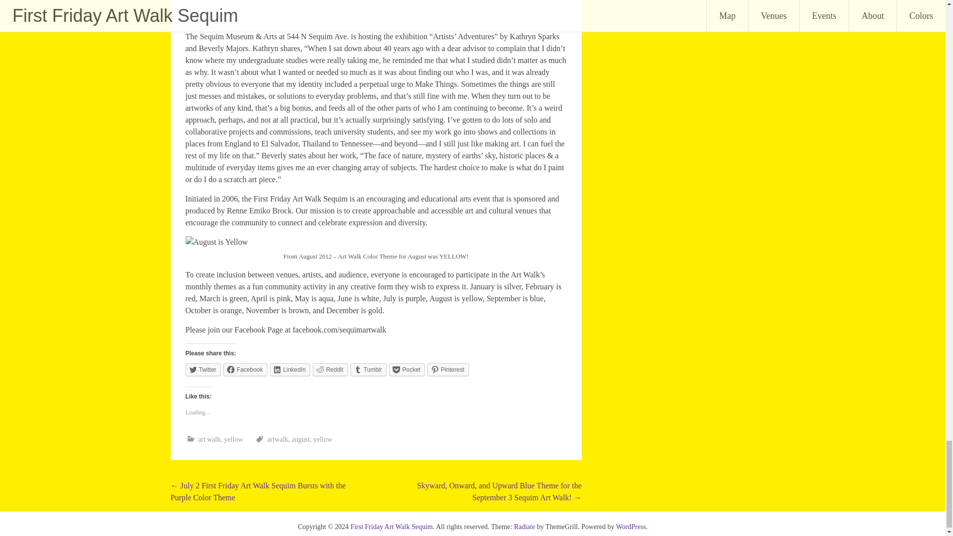 The width and height of the screenshot is (953, 536). I want to click on First Friday Art Walk Sequim, so click(391, 527).